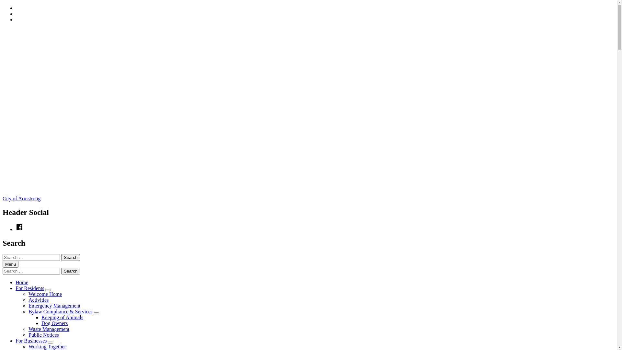 Image resolution: width=622 pixels, height=350 pixels. What do you see at coordinates (47, 347) in the screenshot?
I see `Working Together` at bounding box center [47, 347].